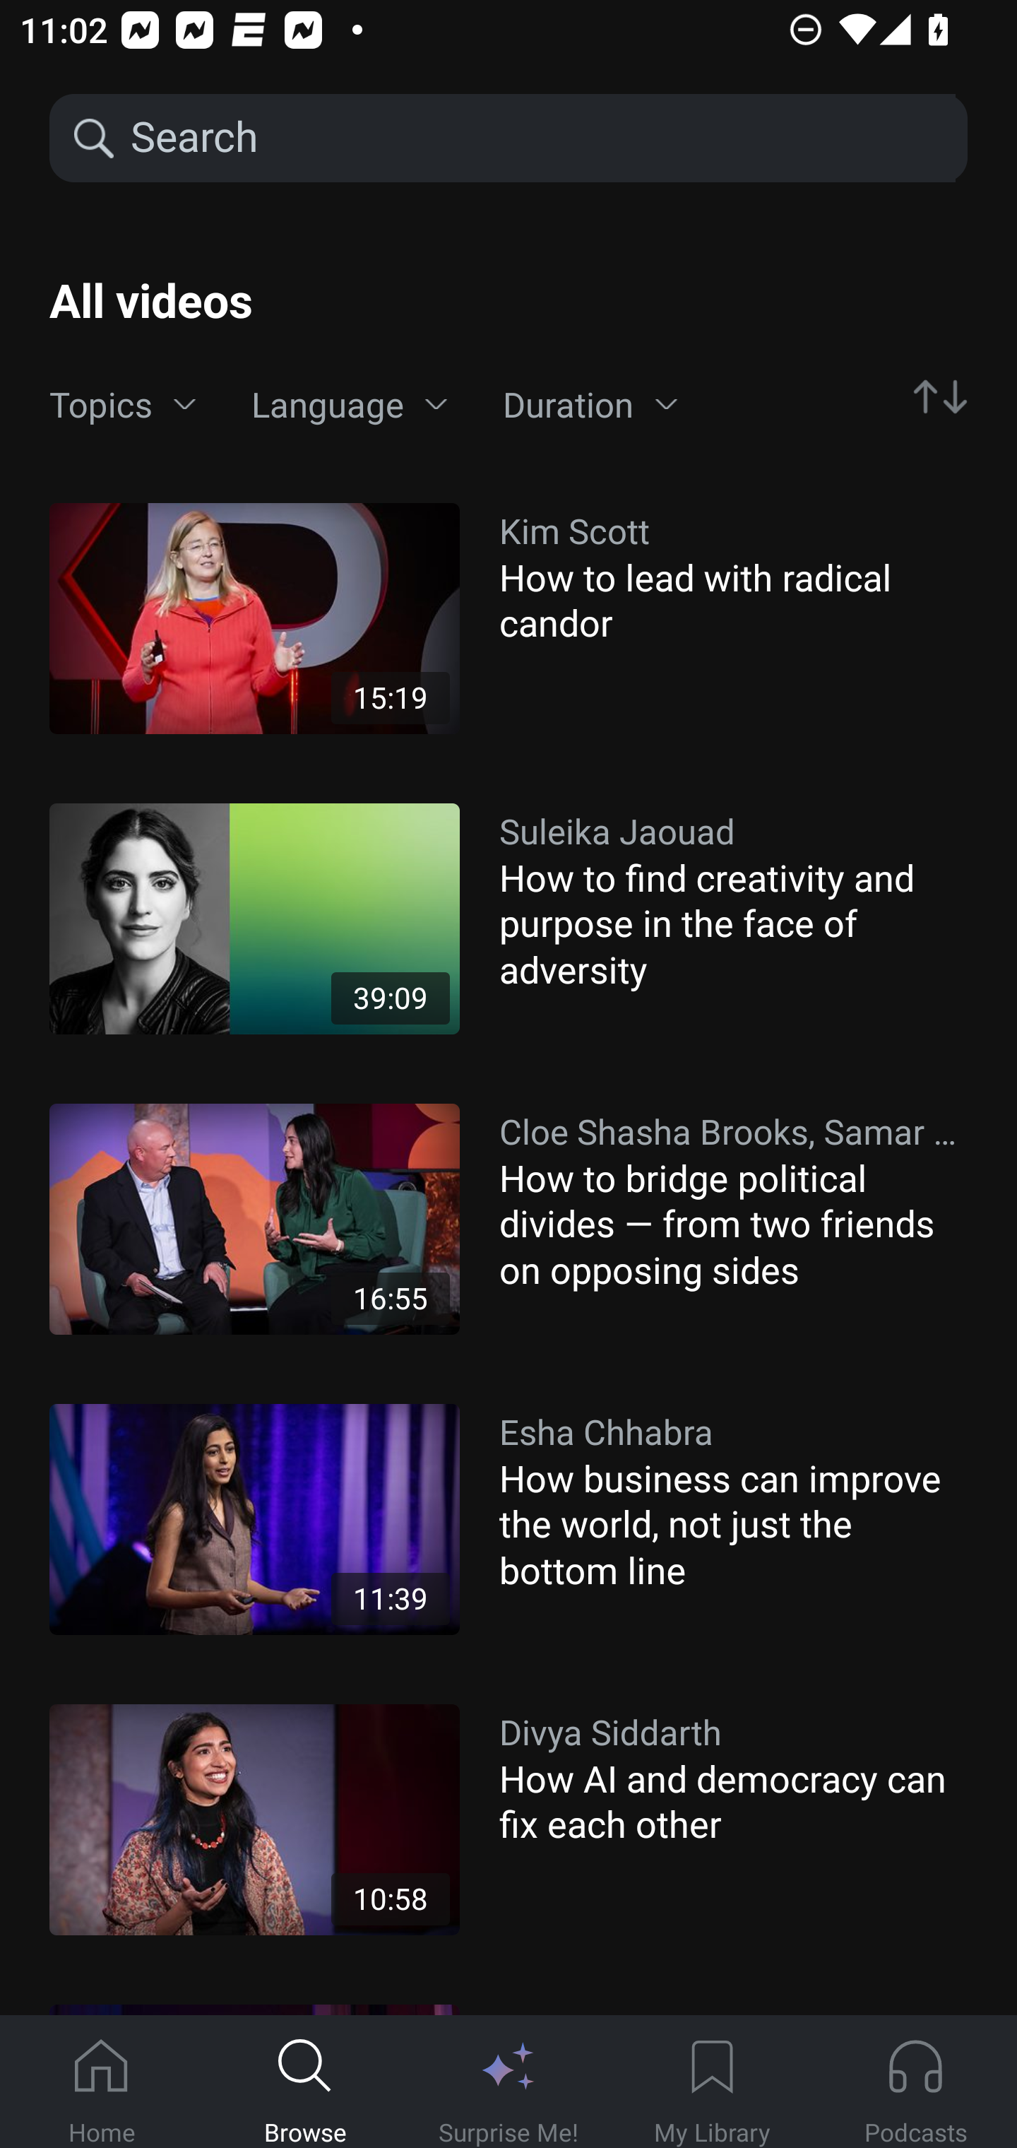 This screenshot has width=1017, height=2148. I want to click on 15:19 Kim Scott How to lead with radical candor, so click(509, 618).